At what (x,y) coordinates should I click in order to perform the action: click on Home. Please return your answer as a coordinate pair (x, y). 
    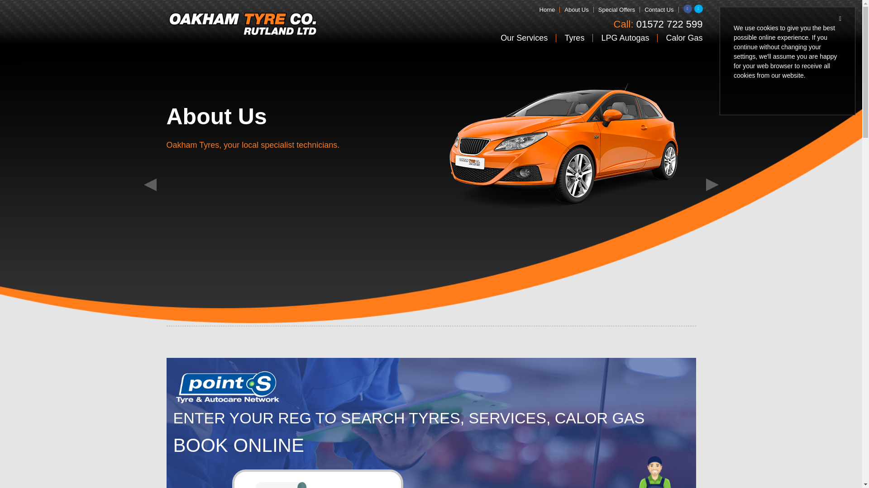
    Looking at the image, I should click on (548, 10).